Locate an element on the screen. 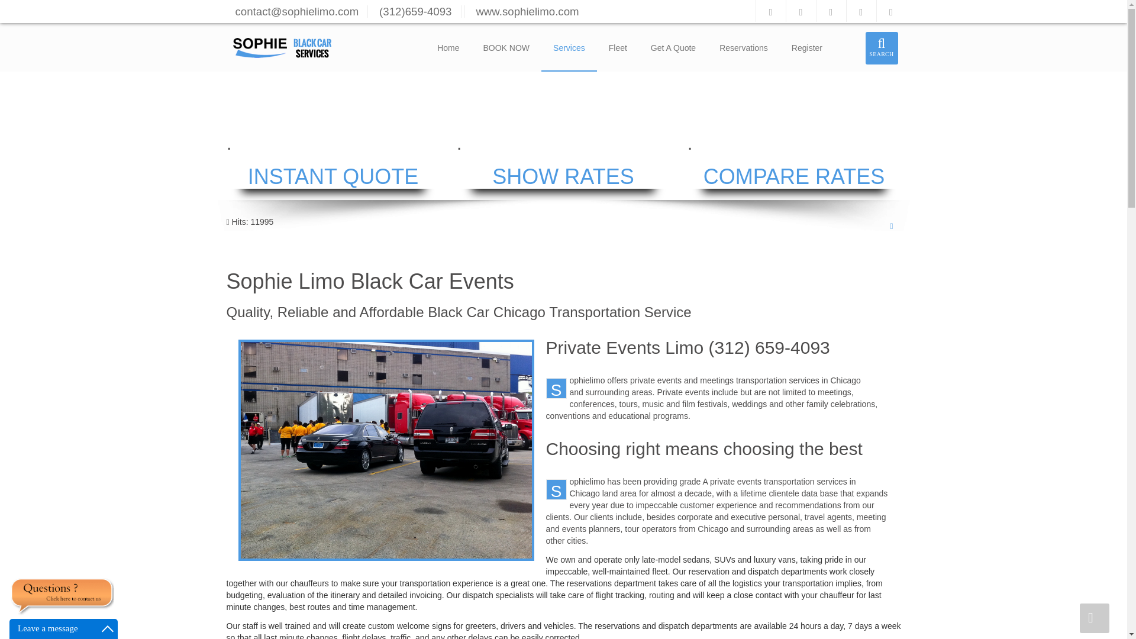 This screenshot has width=1136, height=639. www.sophielimo.com is located at coordinates (527, 11).